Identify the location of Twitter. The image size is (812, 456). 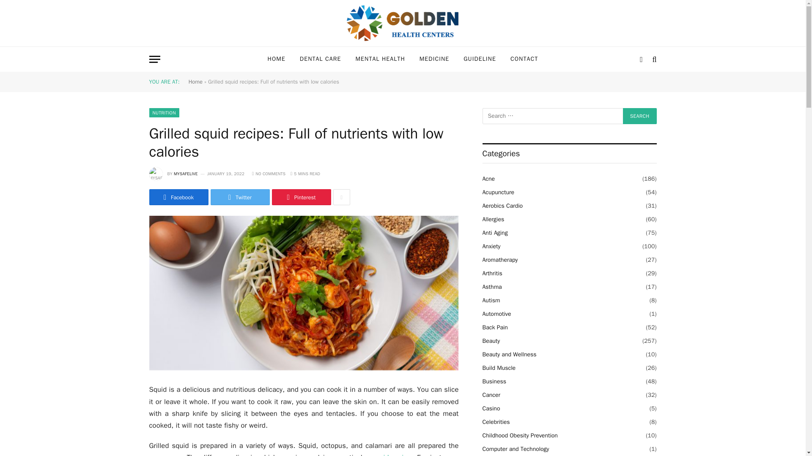
(240, 197).